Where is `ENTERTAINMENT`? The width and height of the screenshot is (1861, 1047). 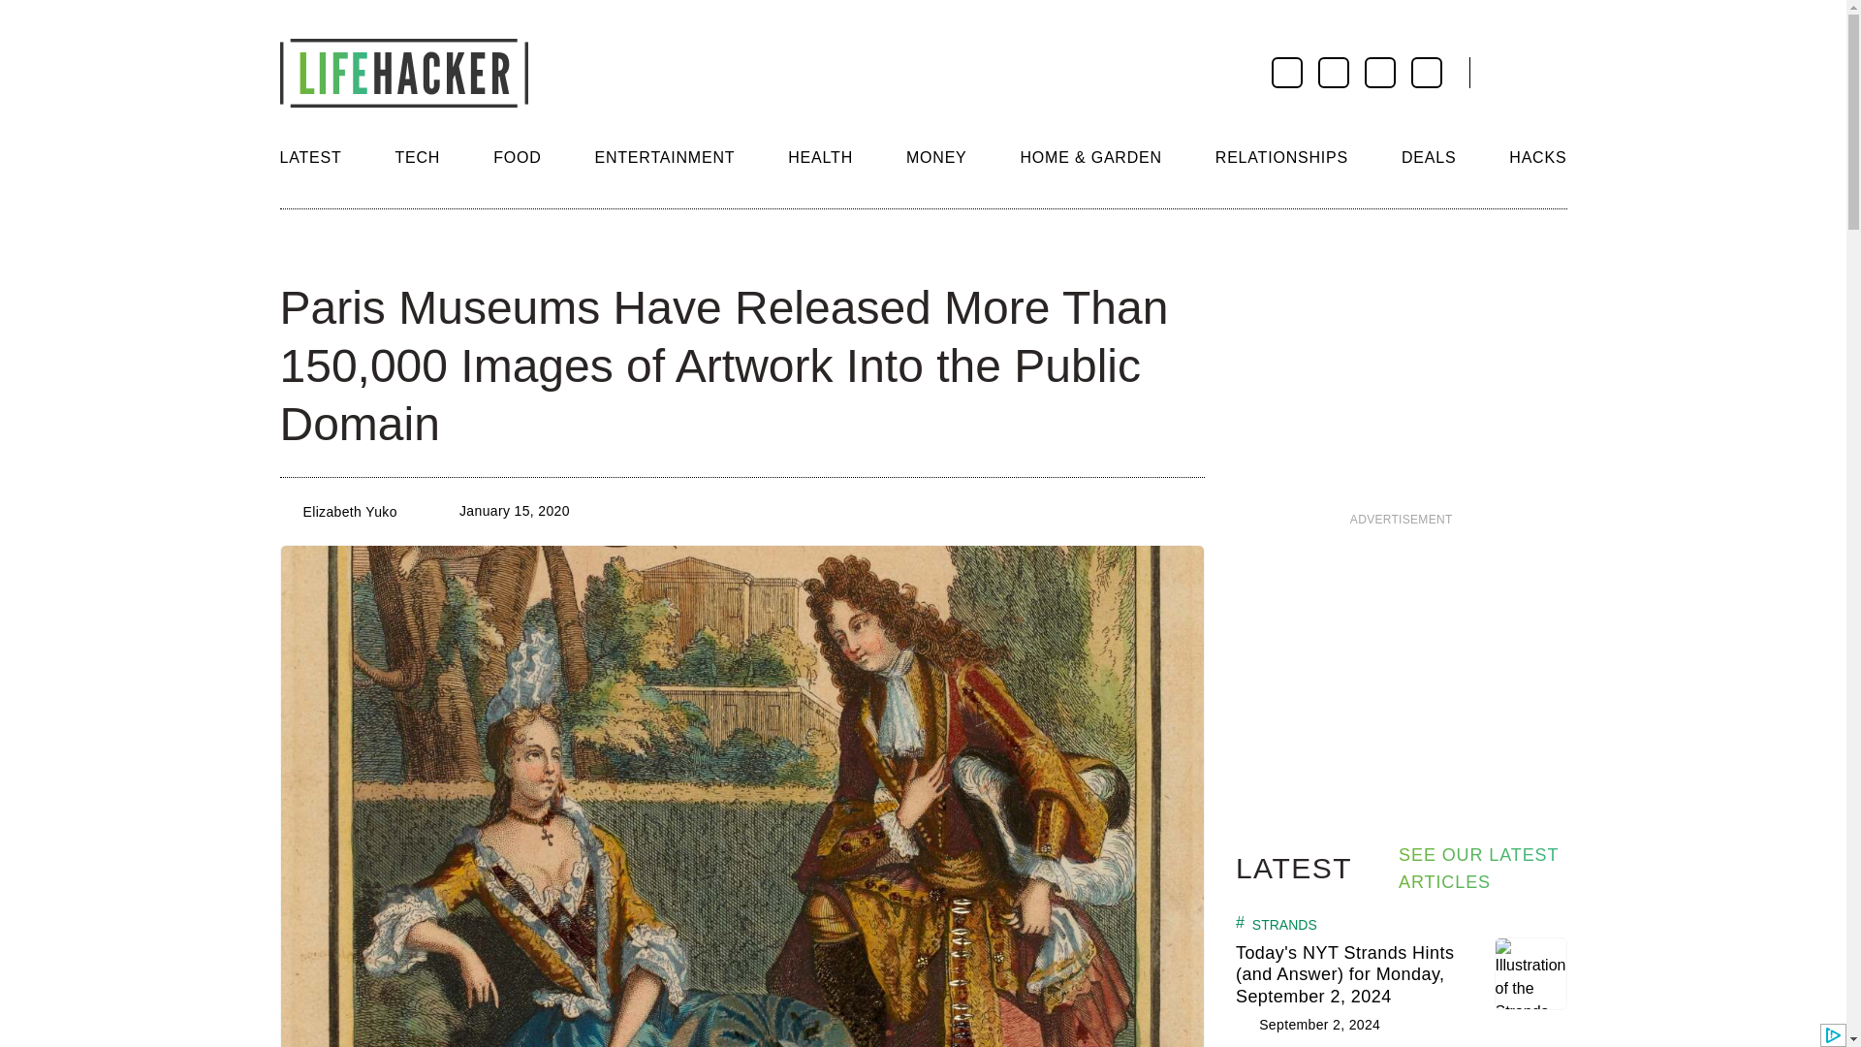 ENTERTAINMENT is located at coordinates (664, 157).